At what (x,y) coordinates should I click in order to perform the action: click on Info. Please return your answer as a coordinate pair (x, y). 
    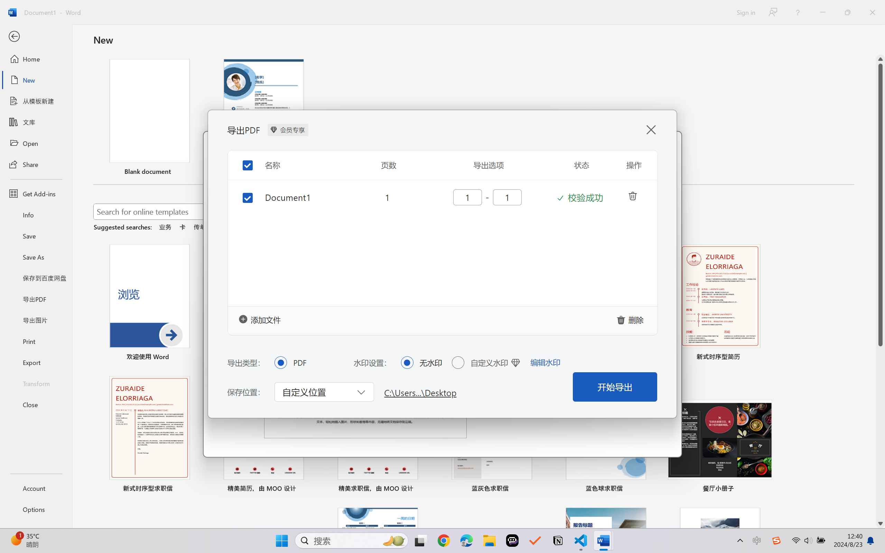
    Looking at the image, I should click on (36, 215).